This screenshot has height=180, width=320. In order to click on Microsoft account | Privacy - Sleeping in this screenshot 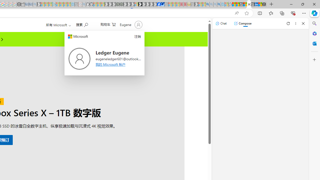, I will do `click(50, 4)`.